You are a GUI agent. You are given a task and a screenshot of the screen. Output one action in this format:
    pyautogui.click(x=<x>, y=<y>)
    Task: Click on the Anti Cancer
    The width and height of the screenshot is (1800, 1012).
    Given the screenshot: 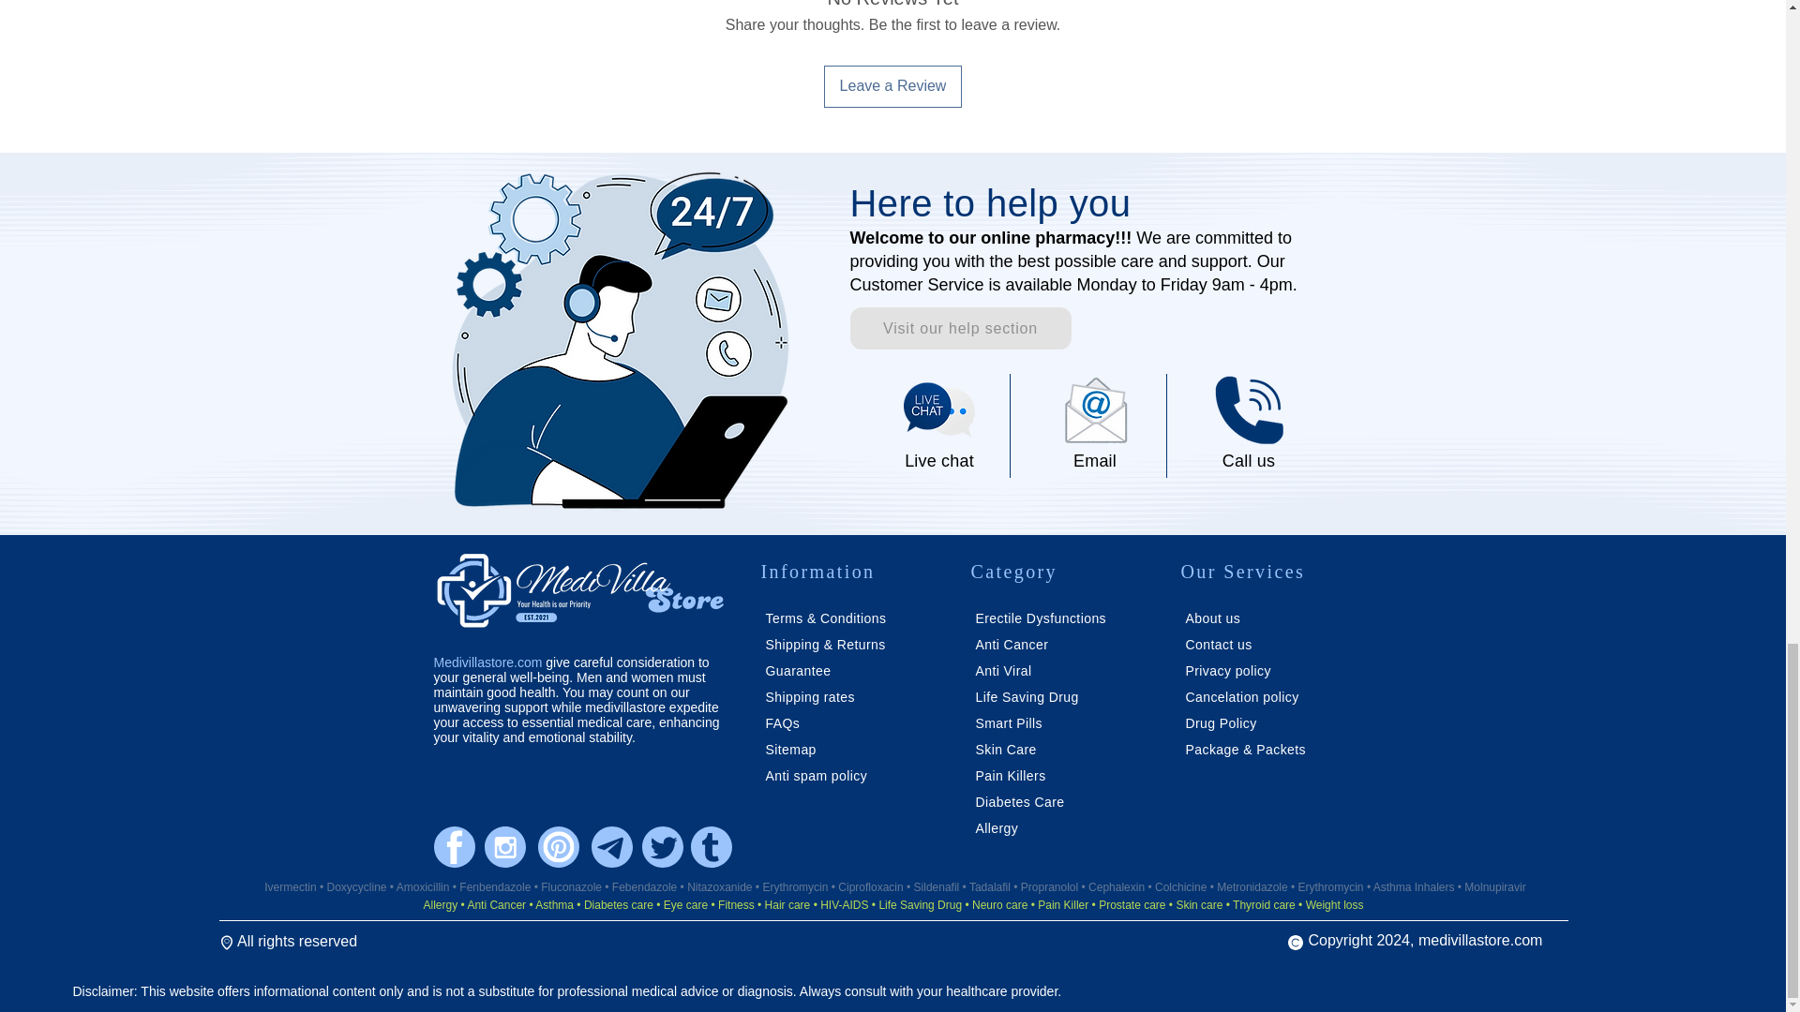 What is the action you would take?
    pyautogui.click(x=1011, y=645)
    